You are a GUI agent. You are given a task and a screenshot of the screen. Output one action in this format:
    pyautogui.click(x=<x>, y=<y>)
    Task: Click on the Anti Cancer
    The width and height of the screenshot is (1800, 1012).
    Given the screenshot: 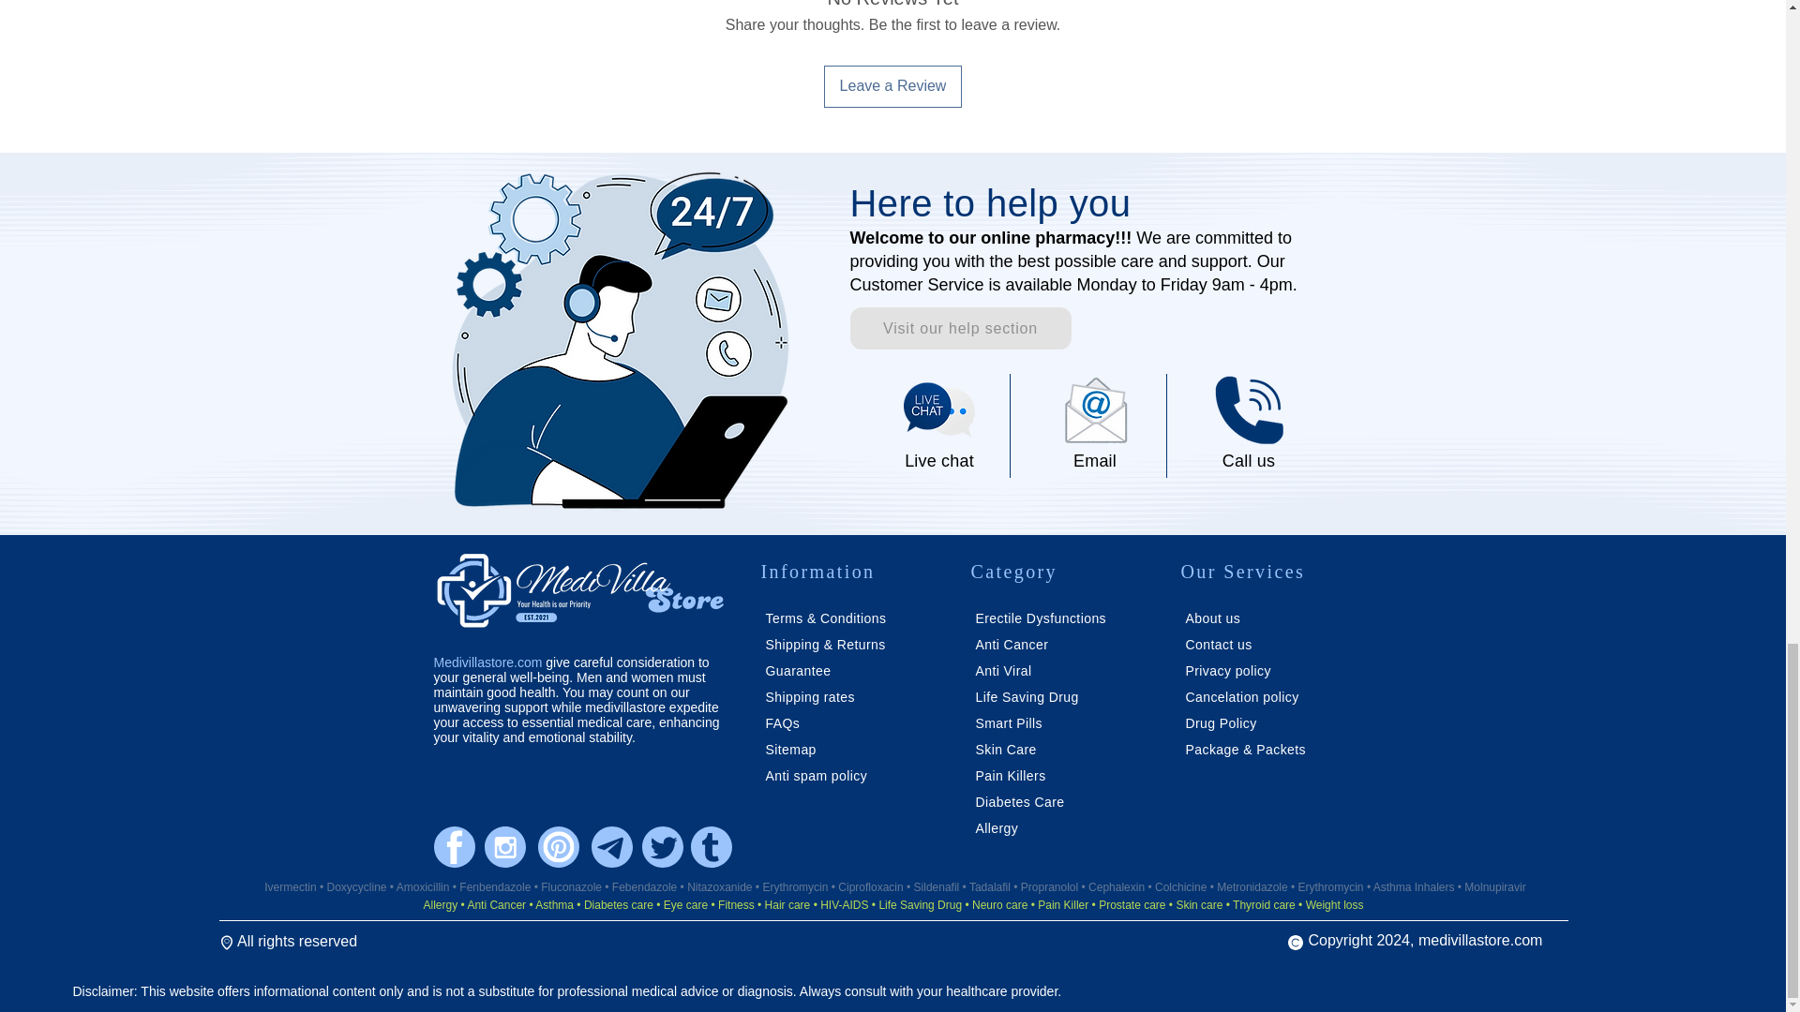 What is the action you would take?
    pyautogui.click(x=1011, y=645)
    